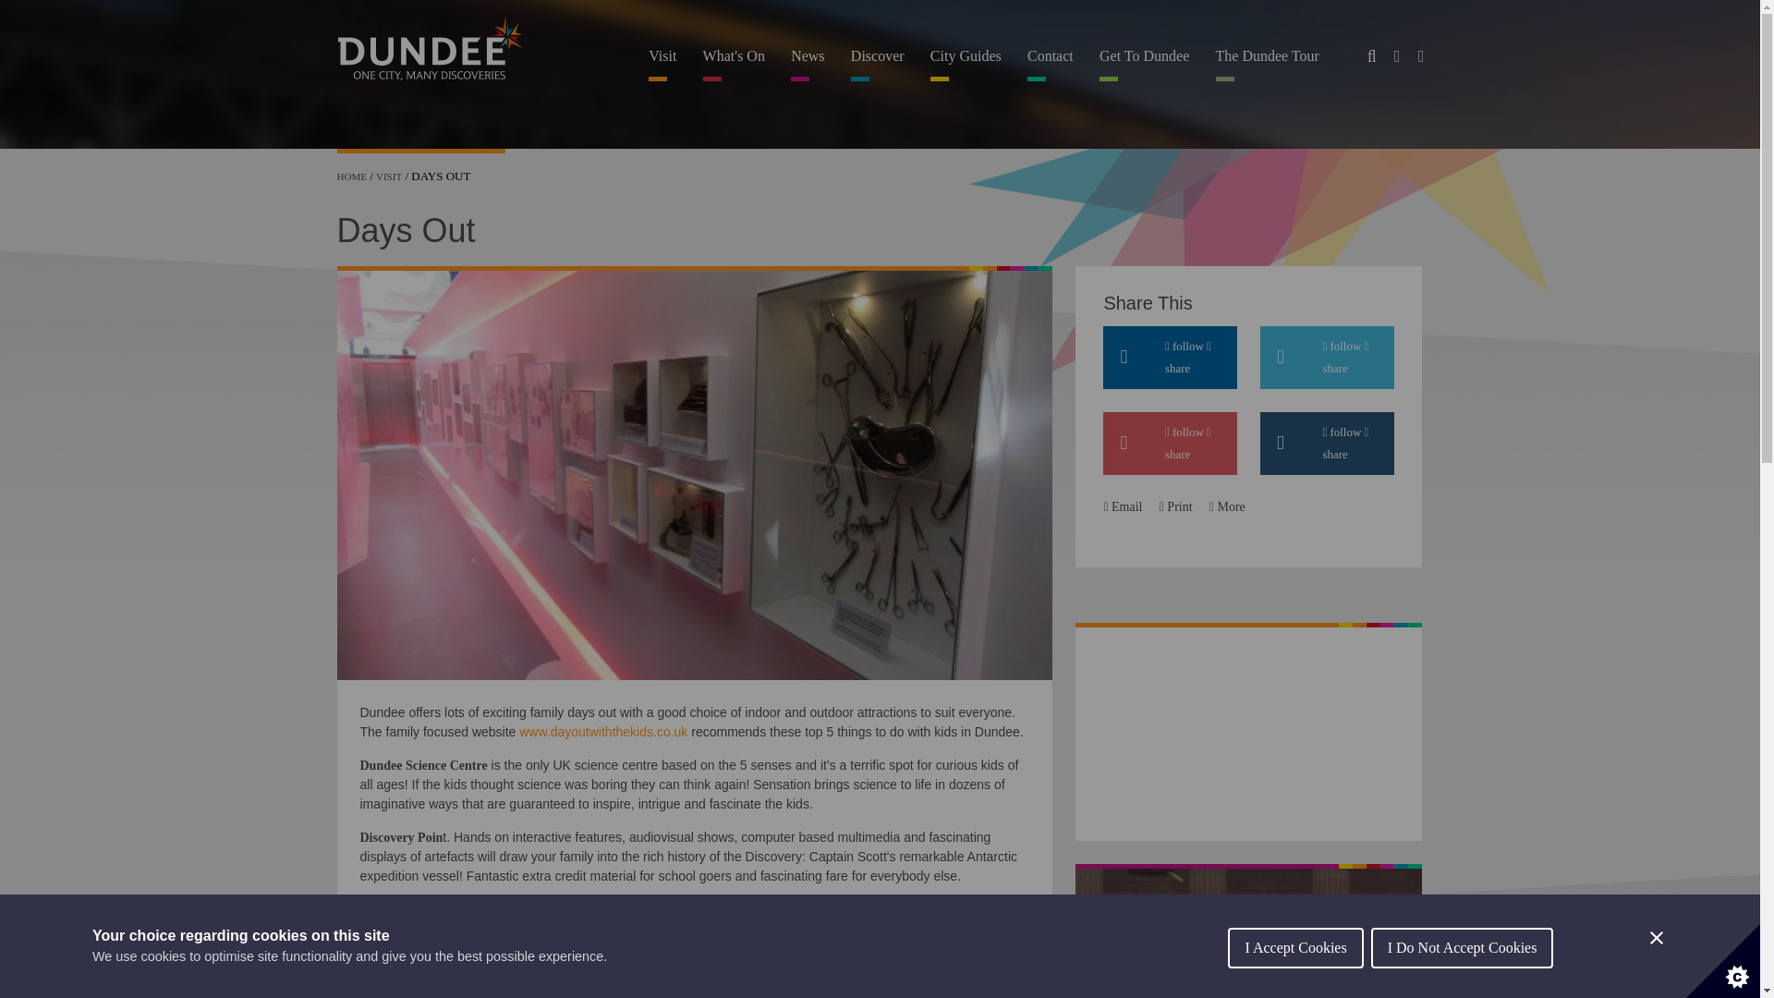 This screenshot has width=1774, height=998. I want to click on What's On, so click(734, 65).